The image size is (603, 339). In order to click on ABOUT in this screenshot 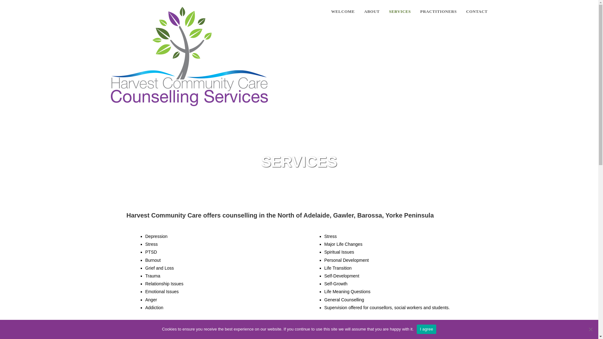, I will do `click(372, 12)`.